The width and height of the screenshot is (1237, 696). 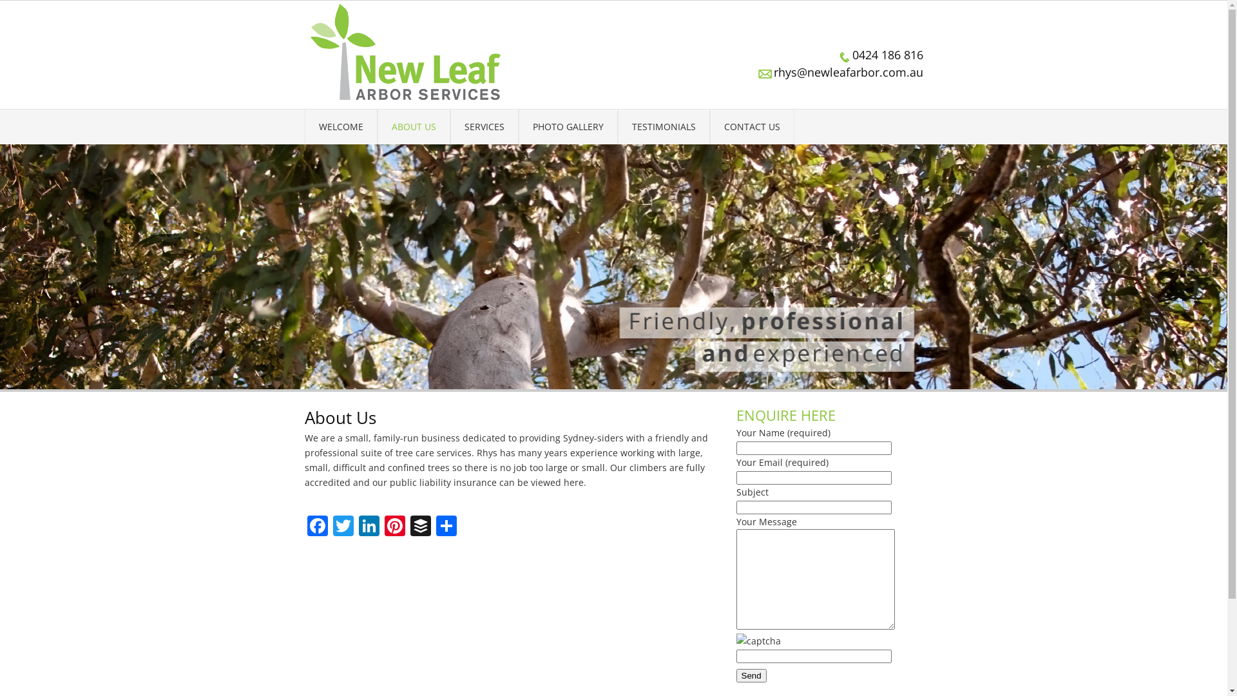 I want to click on TESTIMONIALS, so click(x=664, y=127).